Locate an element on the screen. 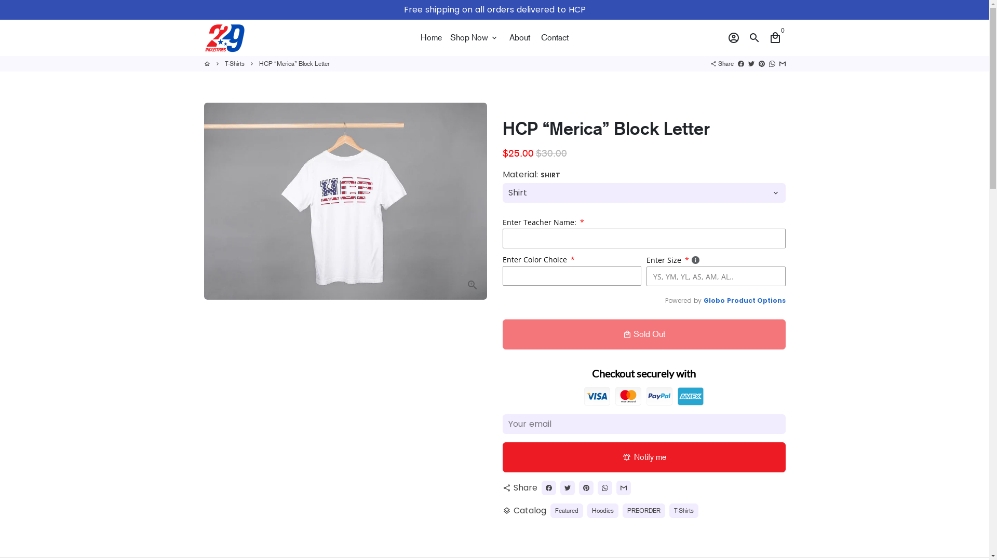 This screenshot has height=560, width=997. Share by Email is located at coordinates (623, 488).